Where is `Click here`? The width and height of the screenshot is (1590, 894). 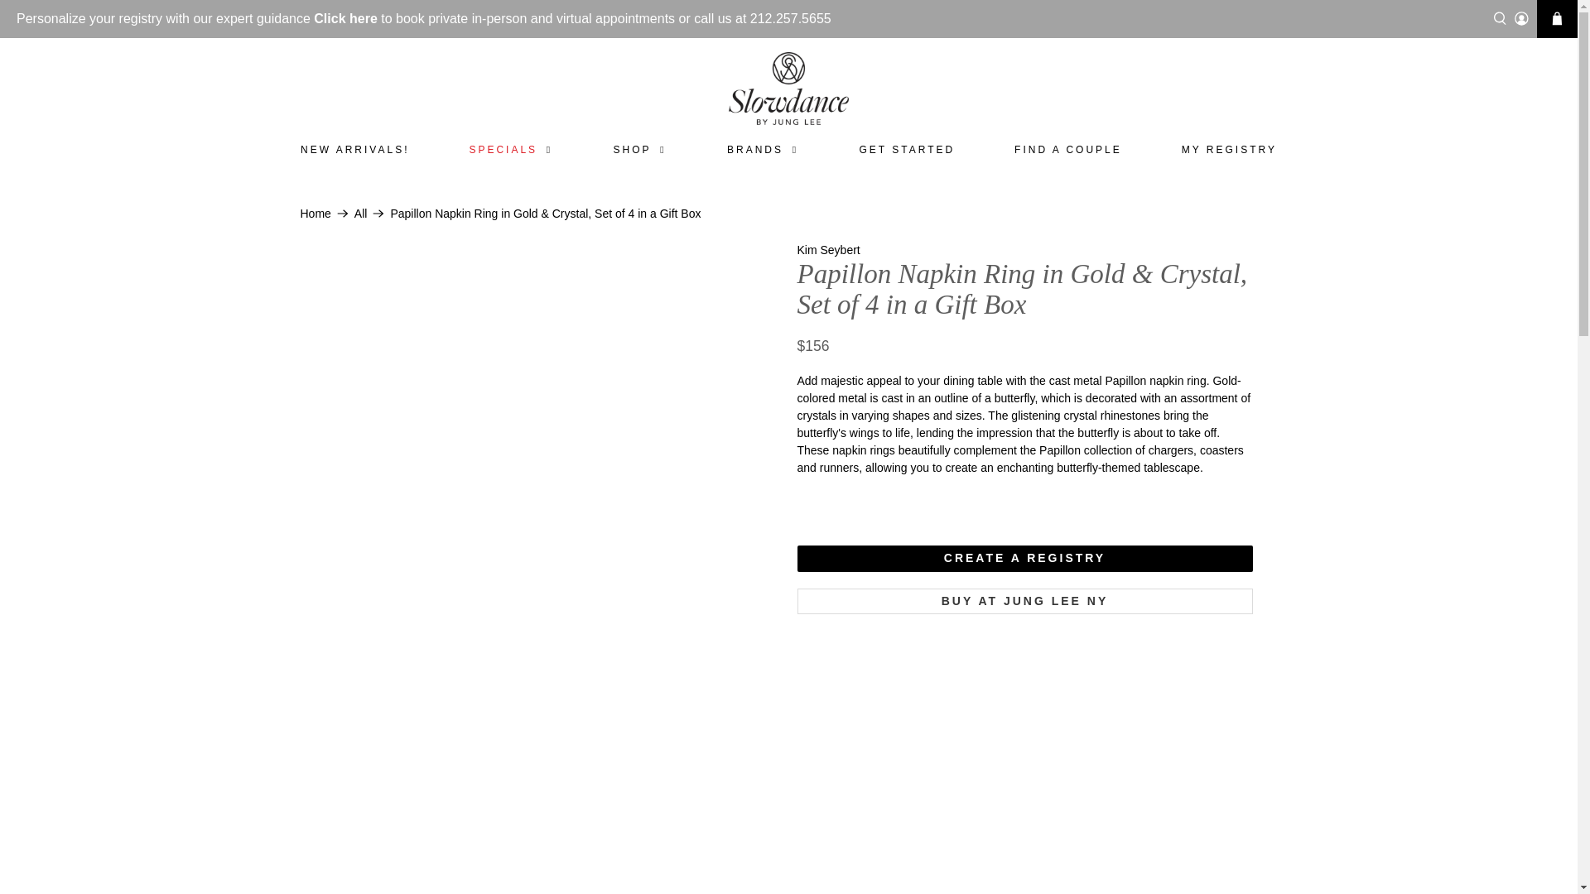
Click here is located at coordinates (344, 18).